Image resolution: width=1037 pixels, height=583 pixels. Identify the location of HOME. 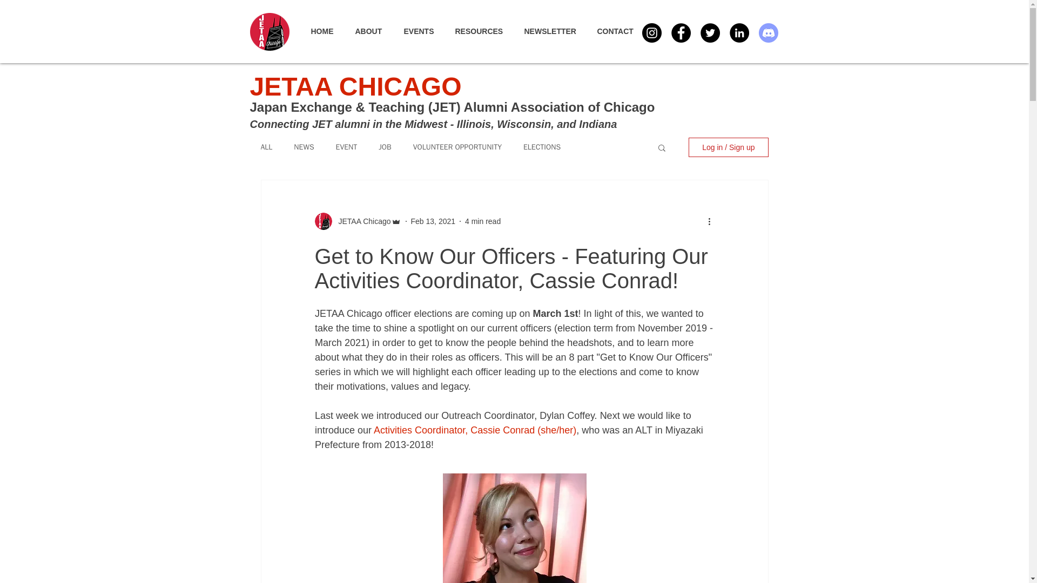
(328, 31).